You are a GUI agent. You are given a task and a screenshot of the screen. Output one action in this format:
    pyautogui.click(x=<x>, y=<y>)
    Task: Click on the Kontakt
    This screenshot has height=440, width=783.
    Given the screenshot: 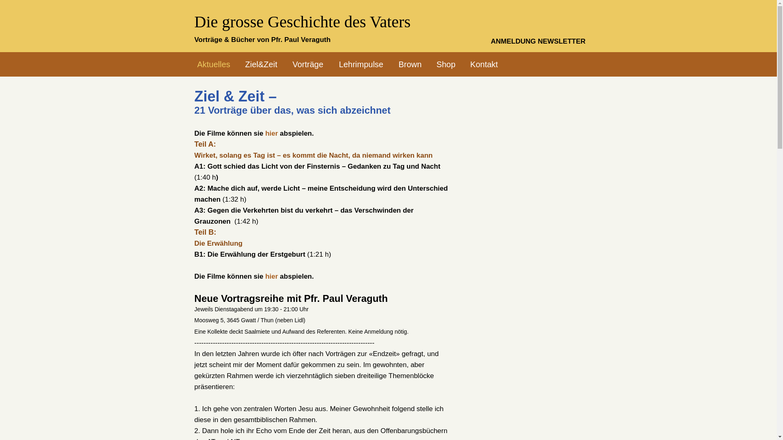 What is the action you would take?
    pyautogui.click(x=484, y=64)
    